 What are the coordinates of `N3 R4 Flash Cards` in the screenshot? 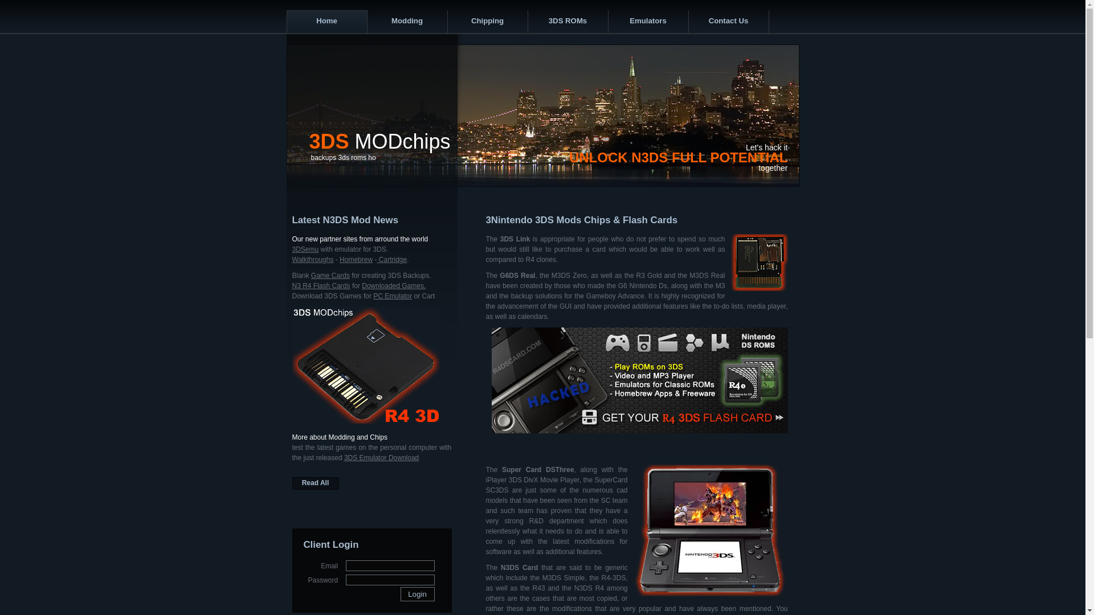 It's located at (321, 286).